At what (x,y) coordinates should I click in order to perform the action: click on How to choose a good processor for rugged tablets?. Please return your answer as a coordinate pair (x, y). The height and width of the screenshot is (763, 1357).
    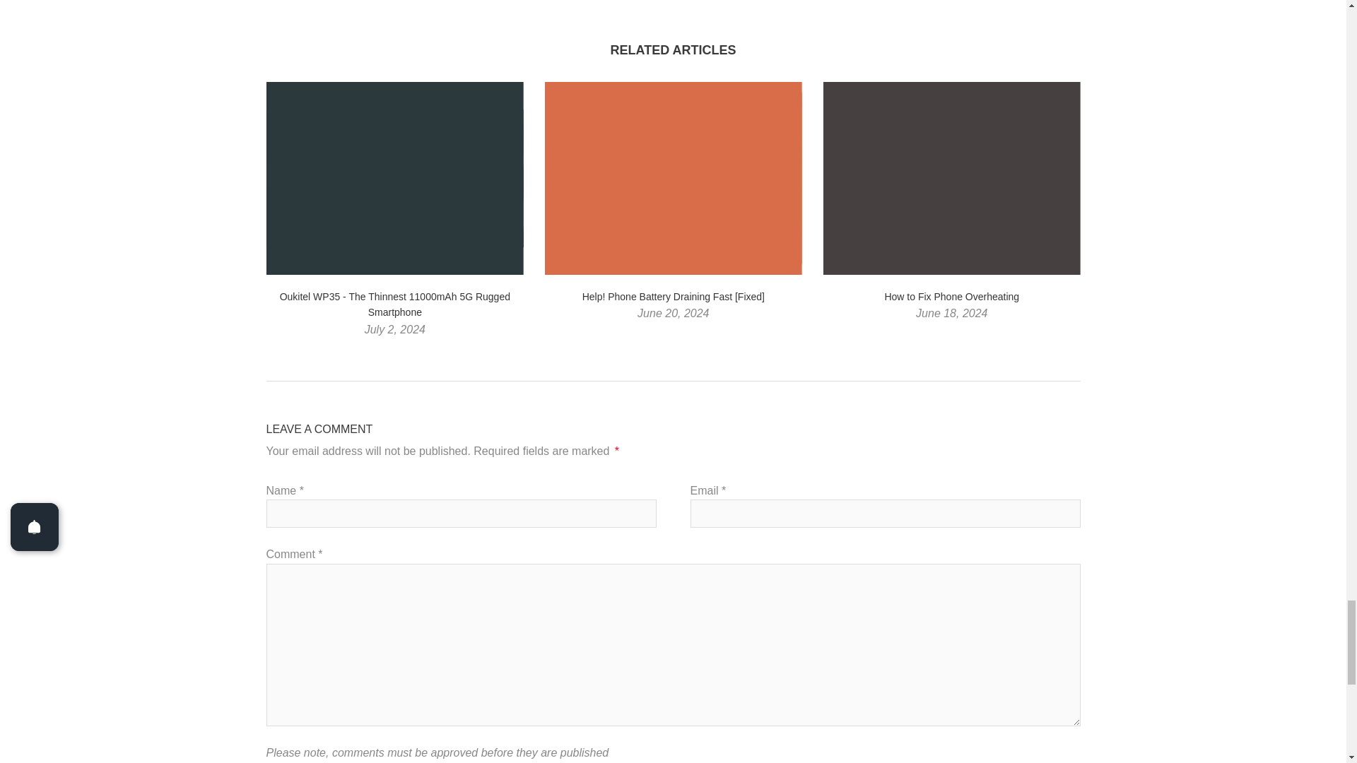
    Looking at the image, I should click on (602, 2).